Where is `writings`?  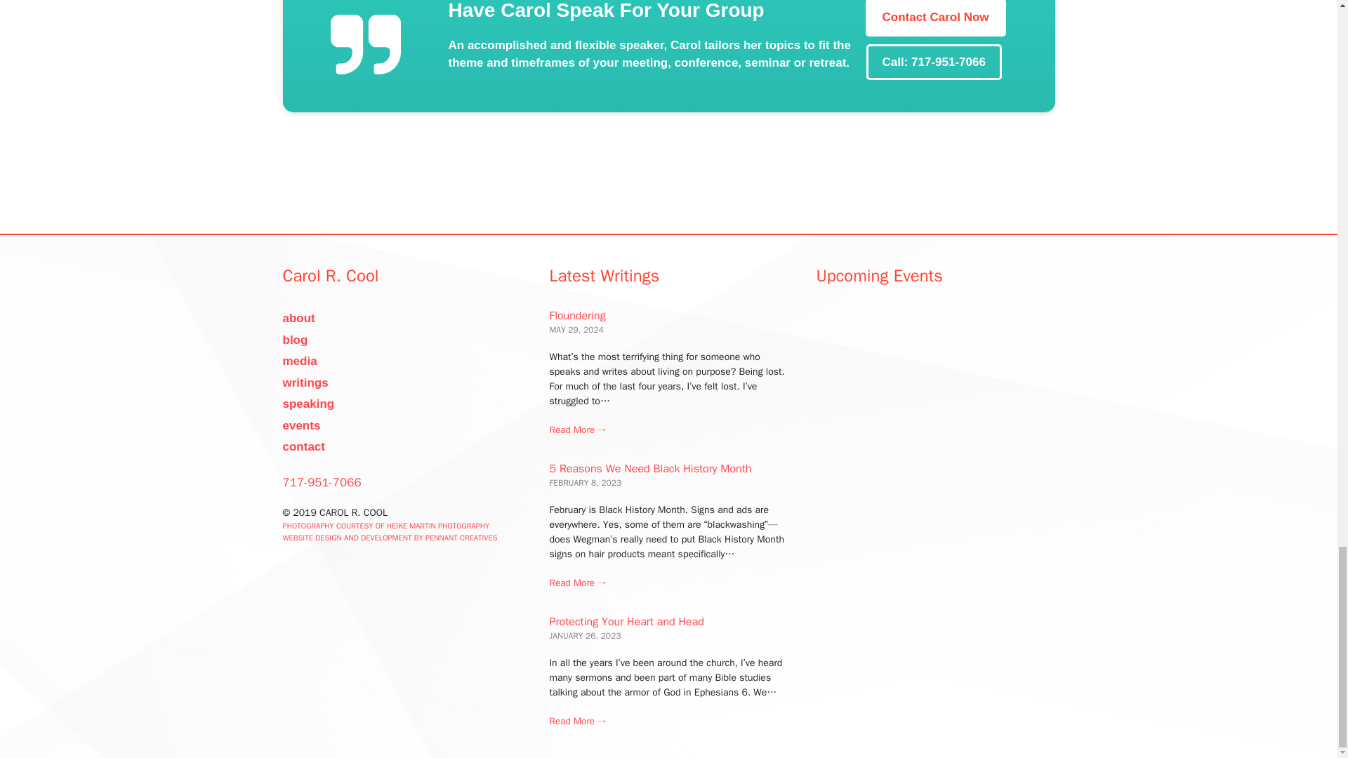
writings is located at coordinates (305, 383).